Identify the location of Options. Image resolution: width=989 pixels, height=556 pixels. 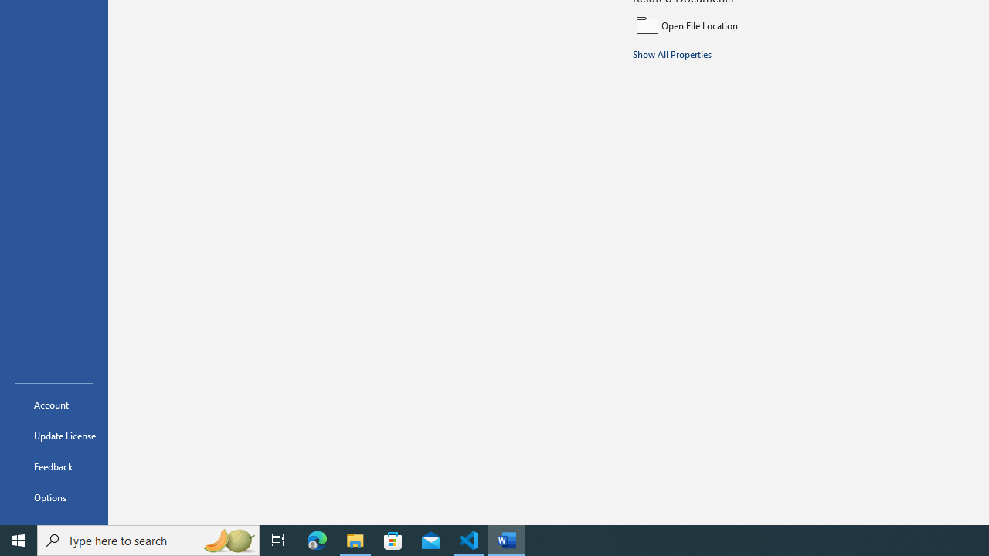
(54, 497).